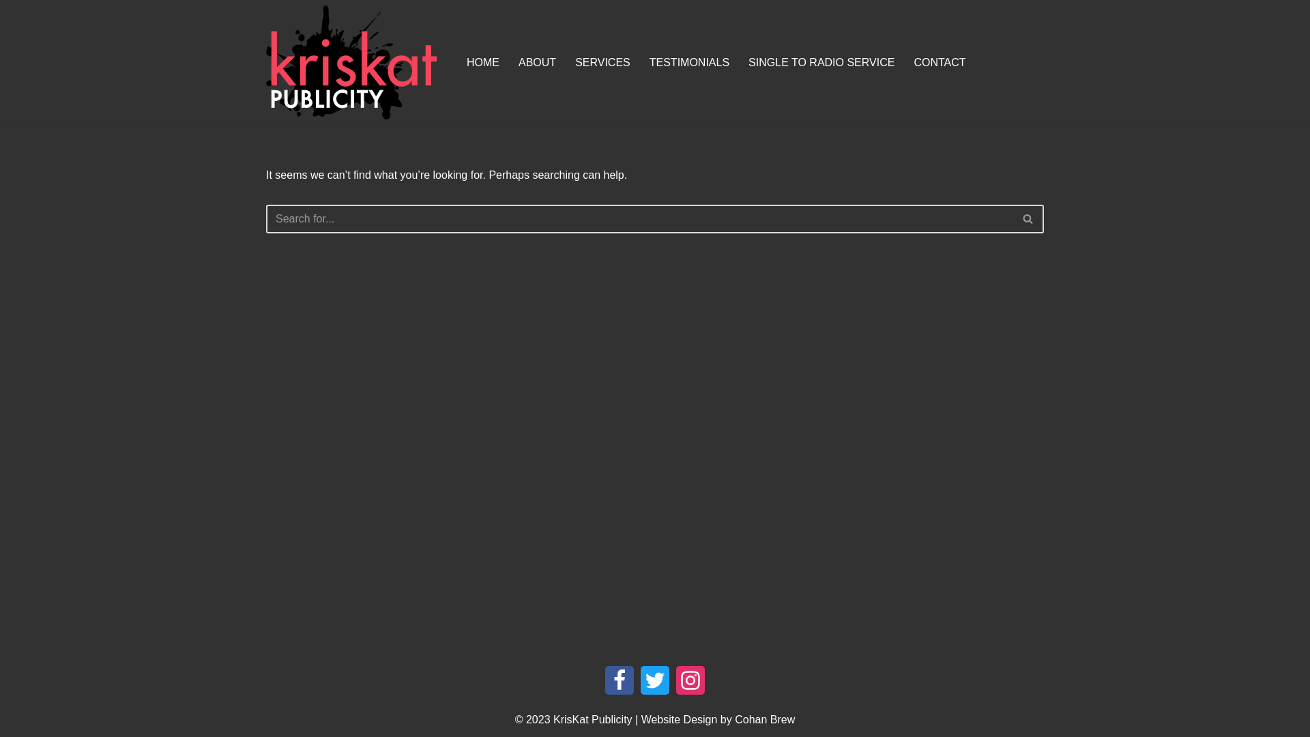 The image size is (1310, 737). I want to click on SINGLE TO RADIO SERVICE, so click(821, 62).